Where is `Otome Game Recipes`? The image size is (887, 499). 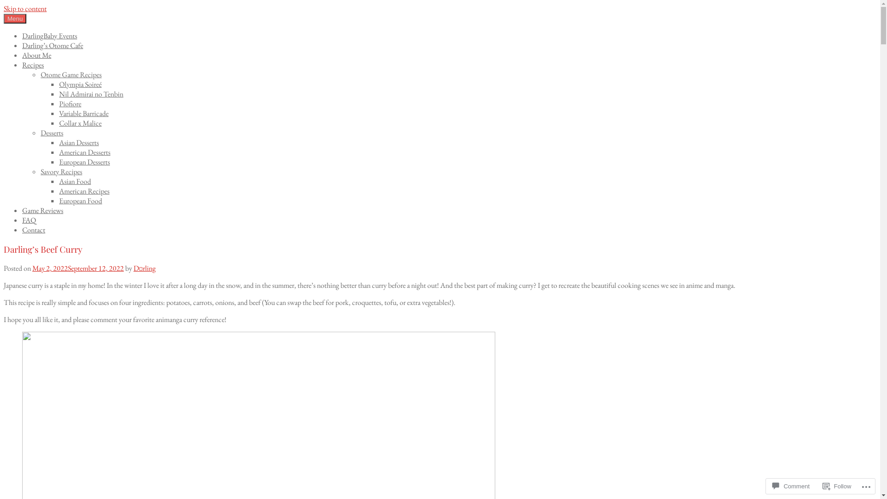
Otome Game Recipes is located at coordinates (71, 75).